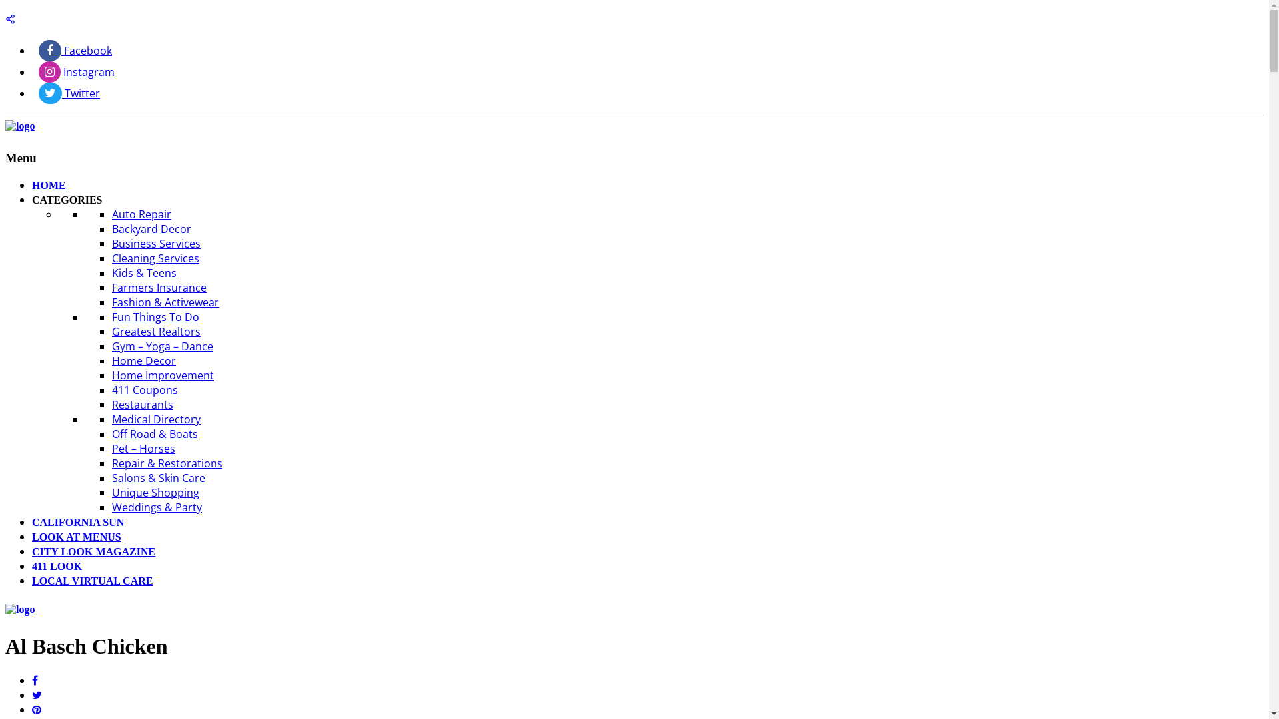  I want to click on Repair & Restorations, so click(167, 463).